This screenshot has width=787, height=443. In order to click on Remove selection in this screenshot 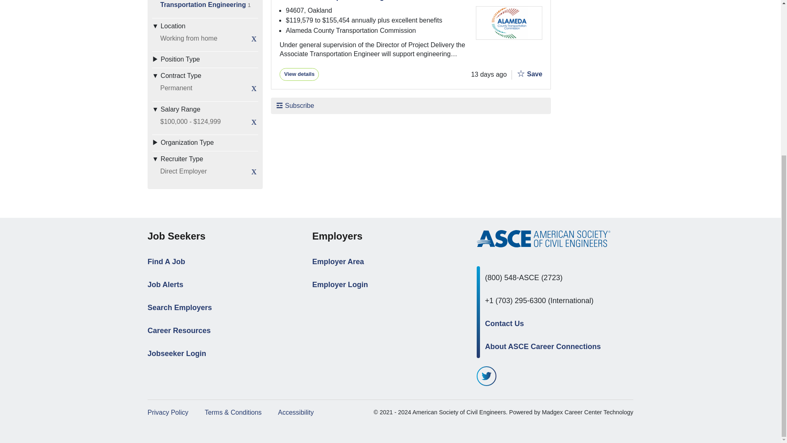, I will do `click(205, 143)`.